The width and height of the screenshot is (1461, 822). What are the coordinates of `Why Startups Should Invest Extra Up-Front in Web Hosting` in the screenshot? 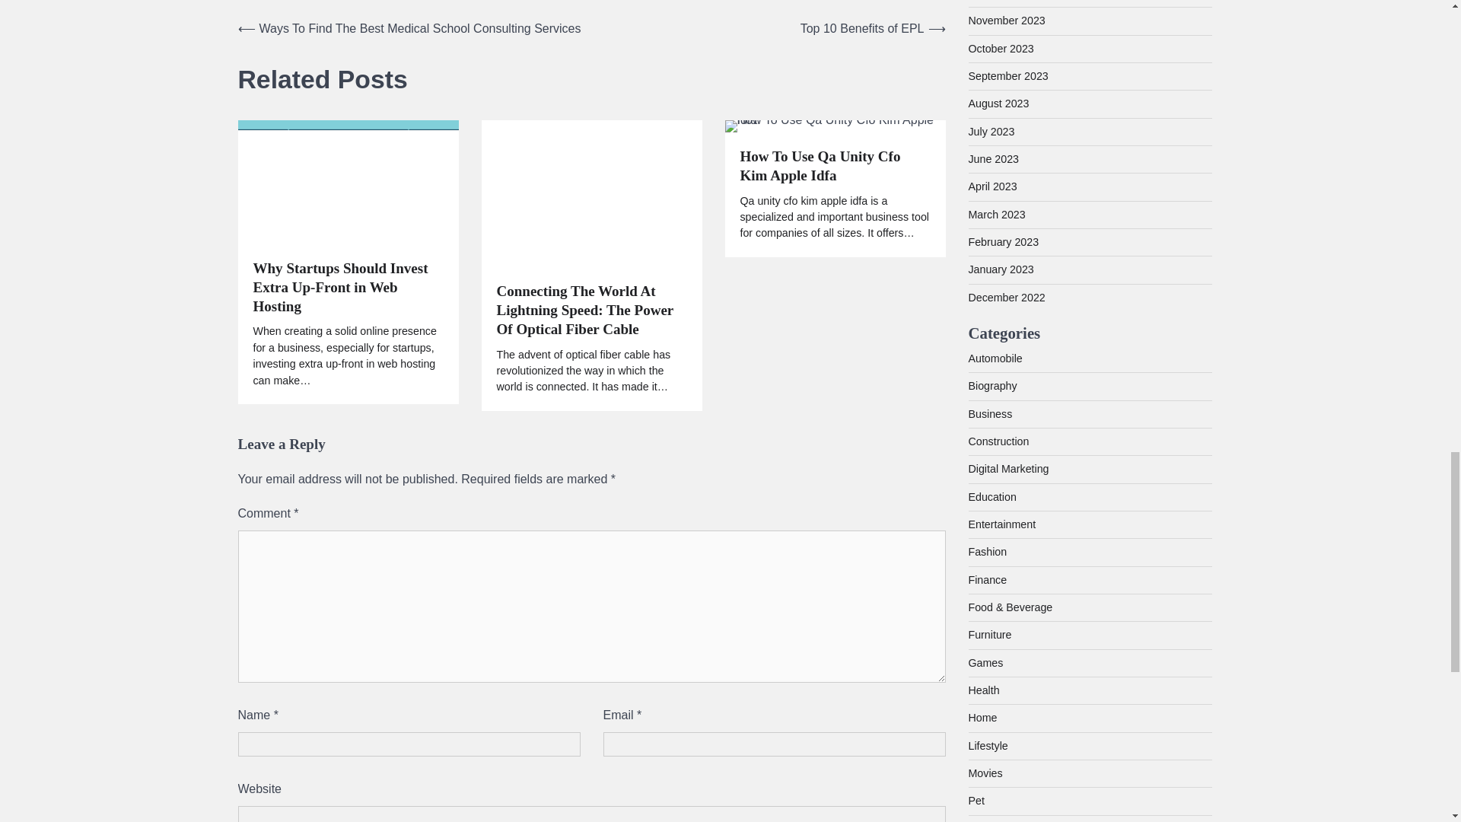 It's located at (347, 181).